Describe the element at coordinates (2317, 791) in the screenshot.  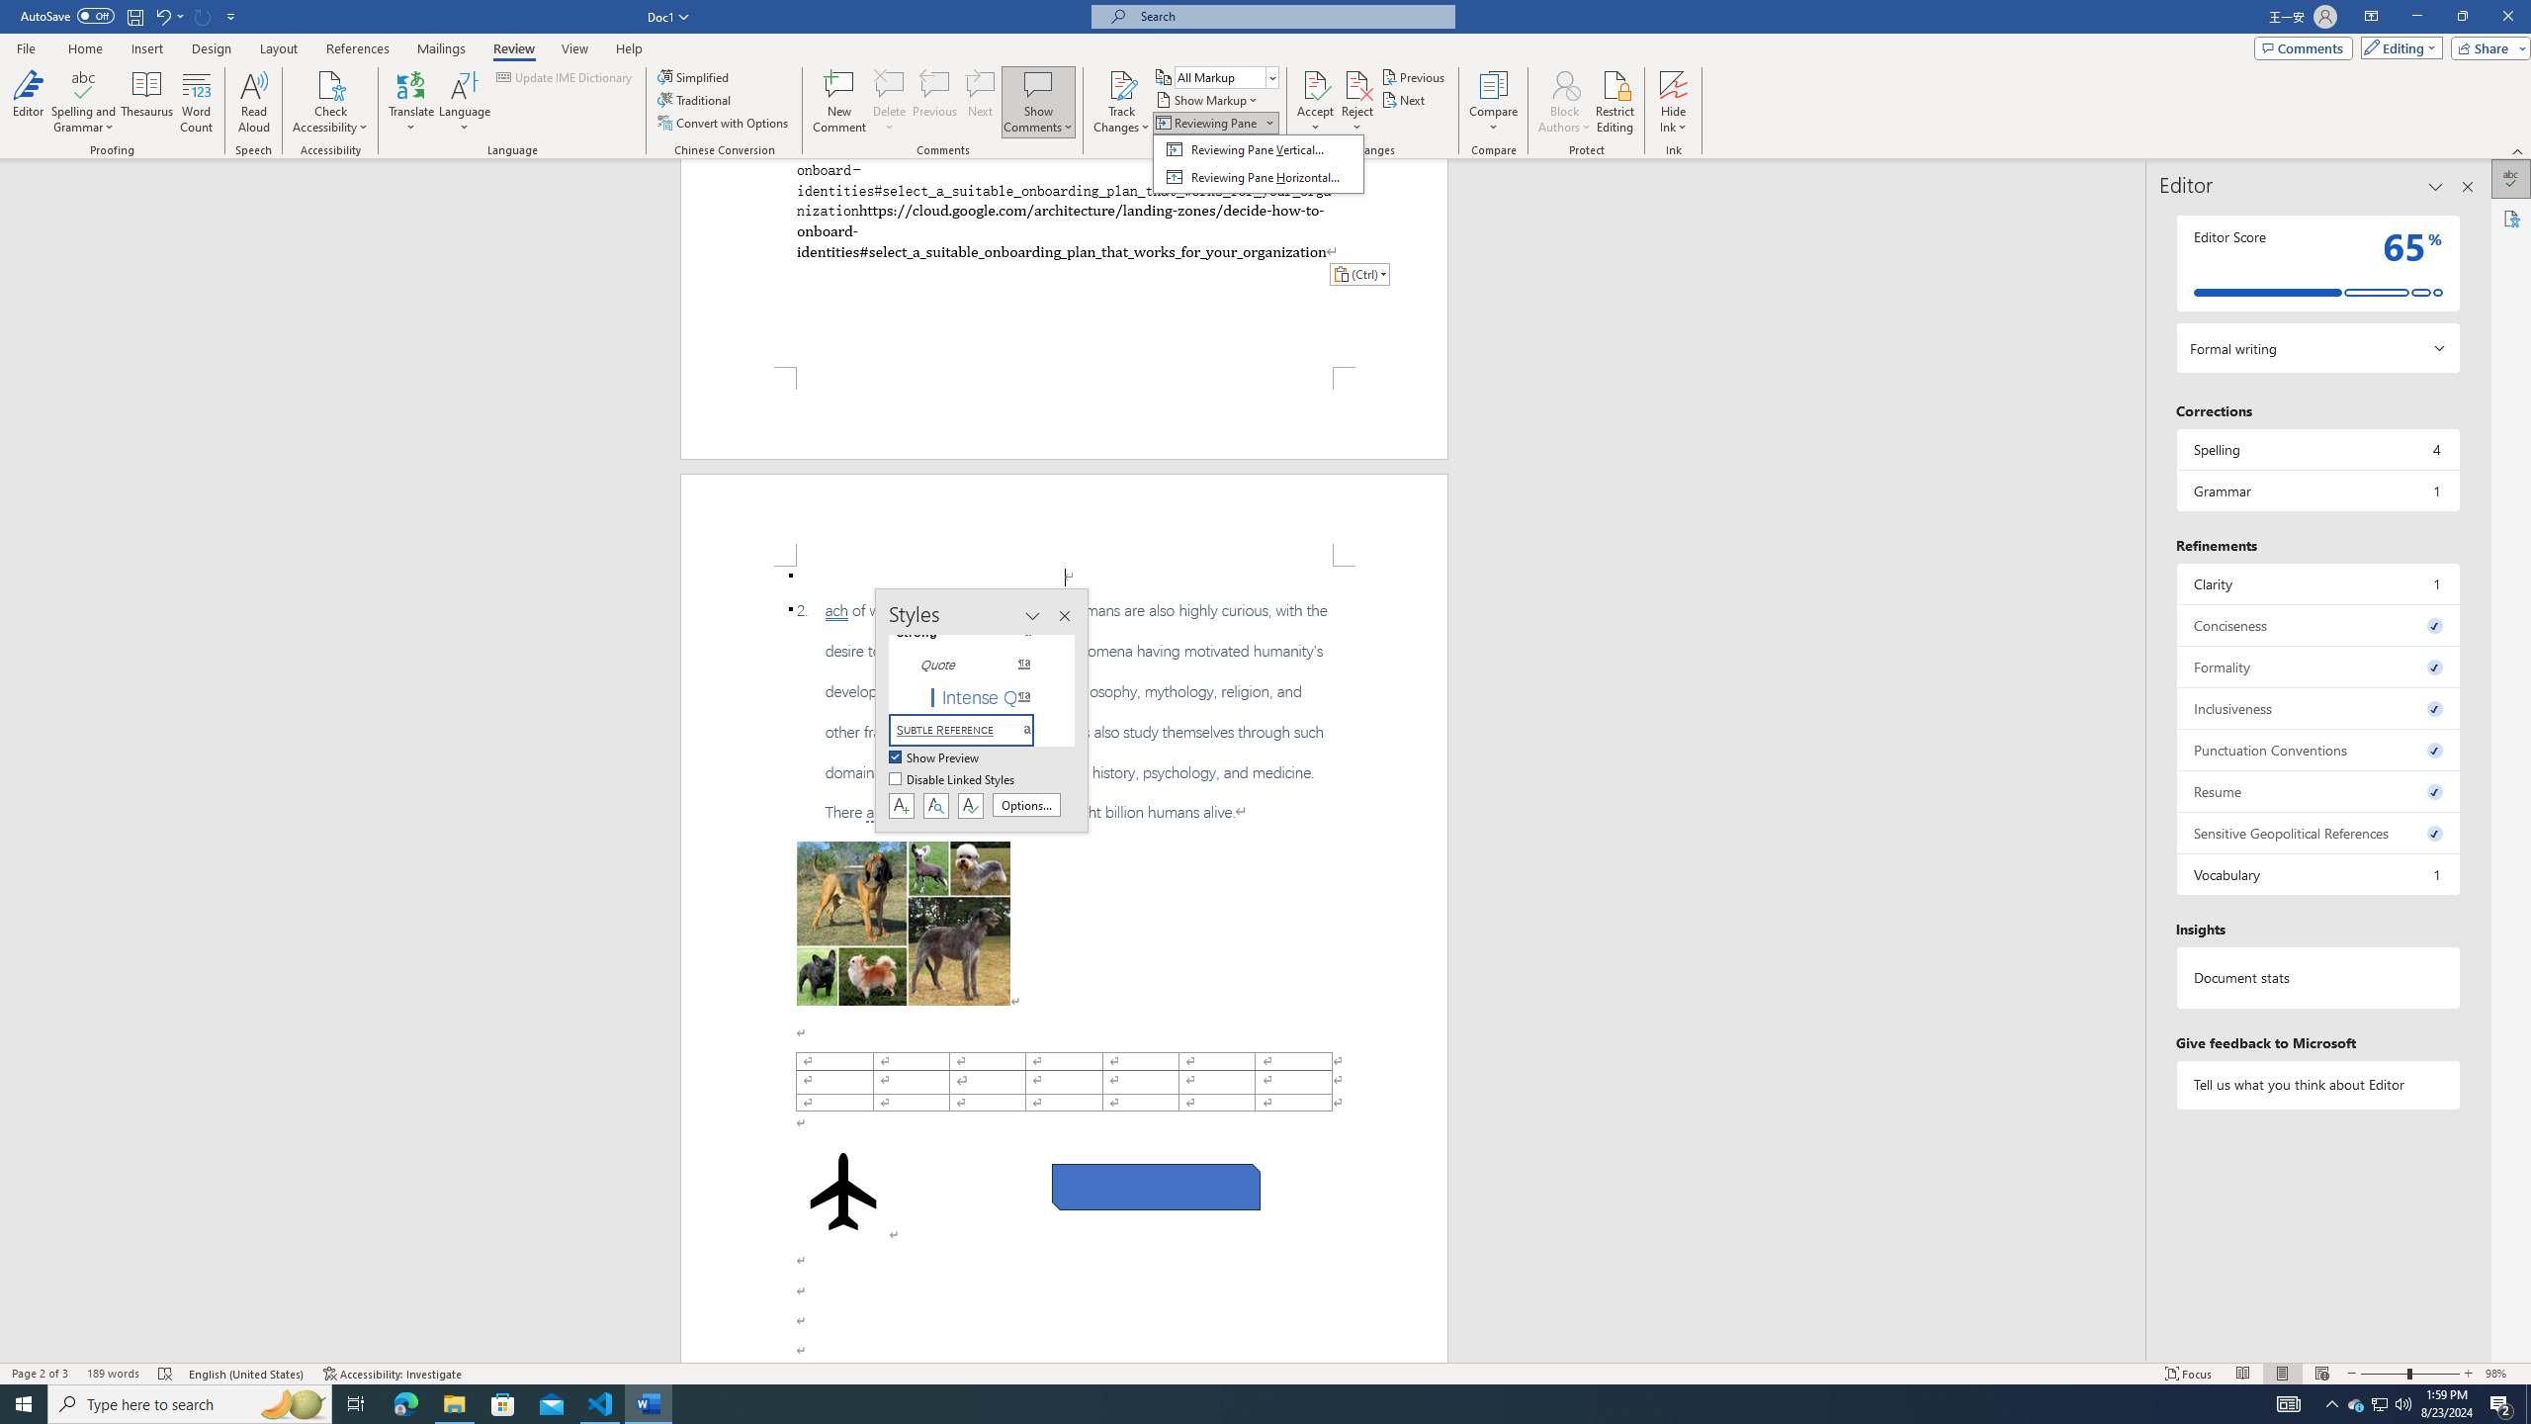
I see `Resume, 0 issues. Press space or enter to review items.` at that location.